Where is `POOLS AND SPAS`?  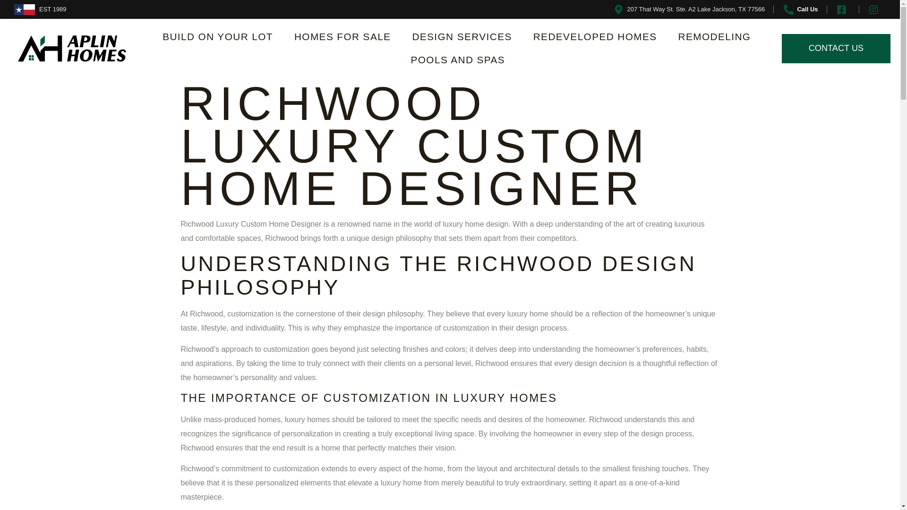
POOLS AND SPAS is located at coordinates (458, 60).